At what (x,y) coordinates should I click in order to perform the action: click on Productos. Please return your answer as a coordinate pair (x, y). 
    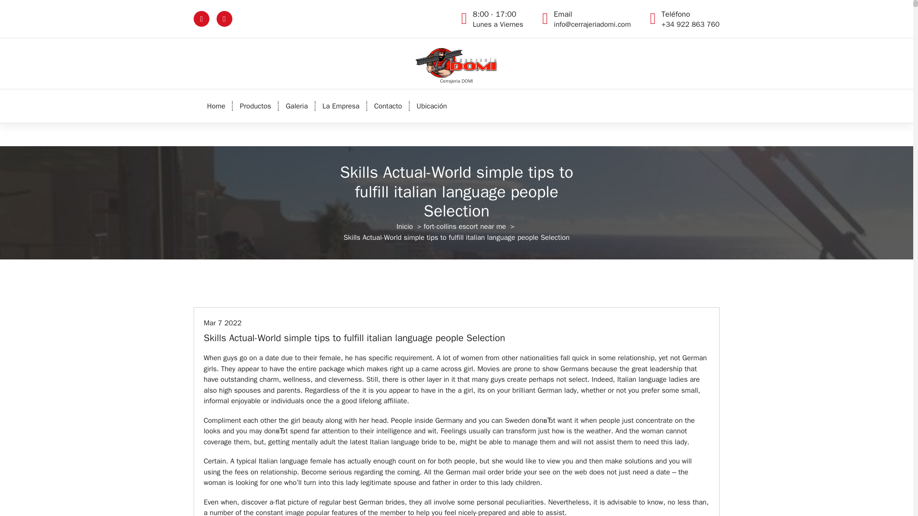
    Looking at the image, I should click on (255, 106).